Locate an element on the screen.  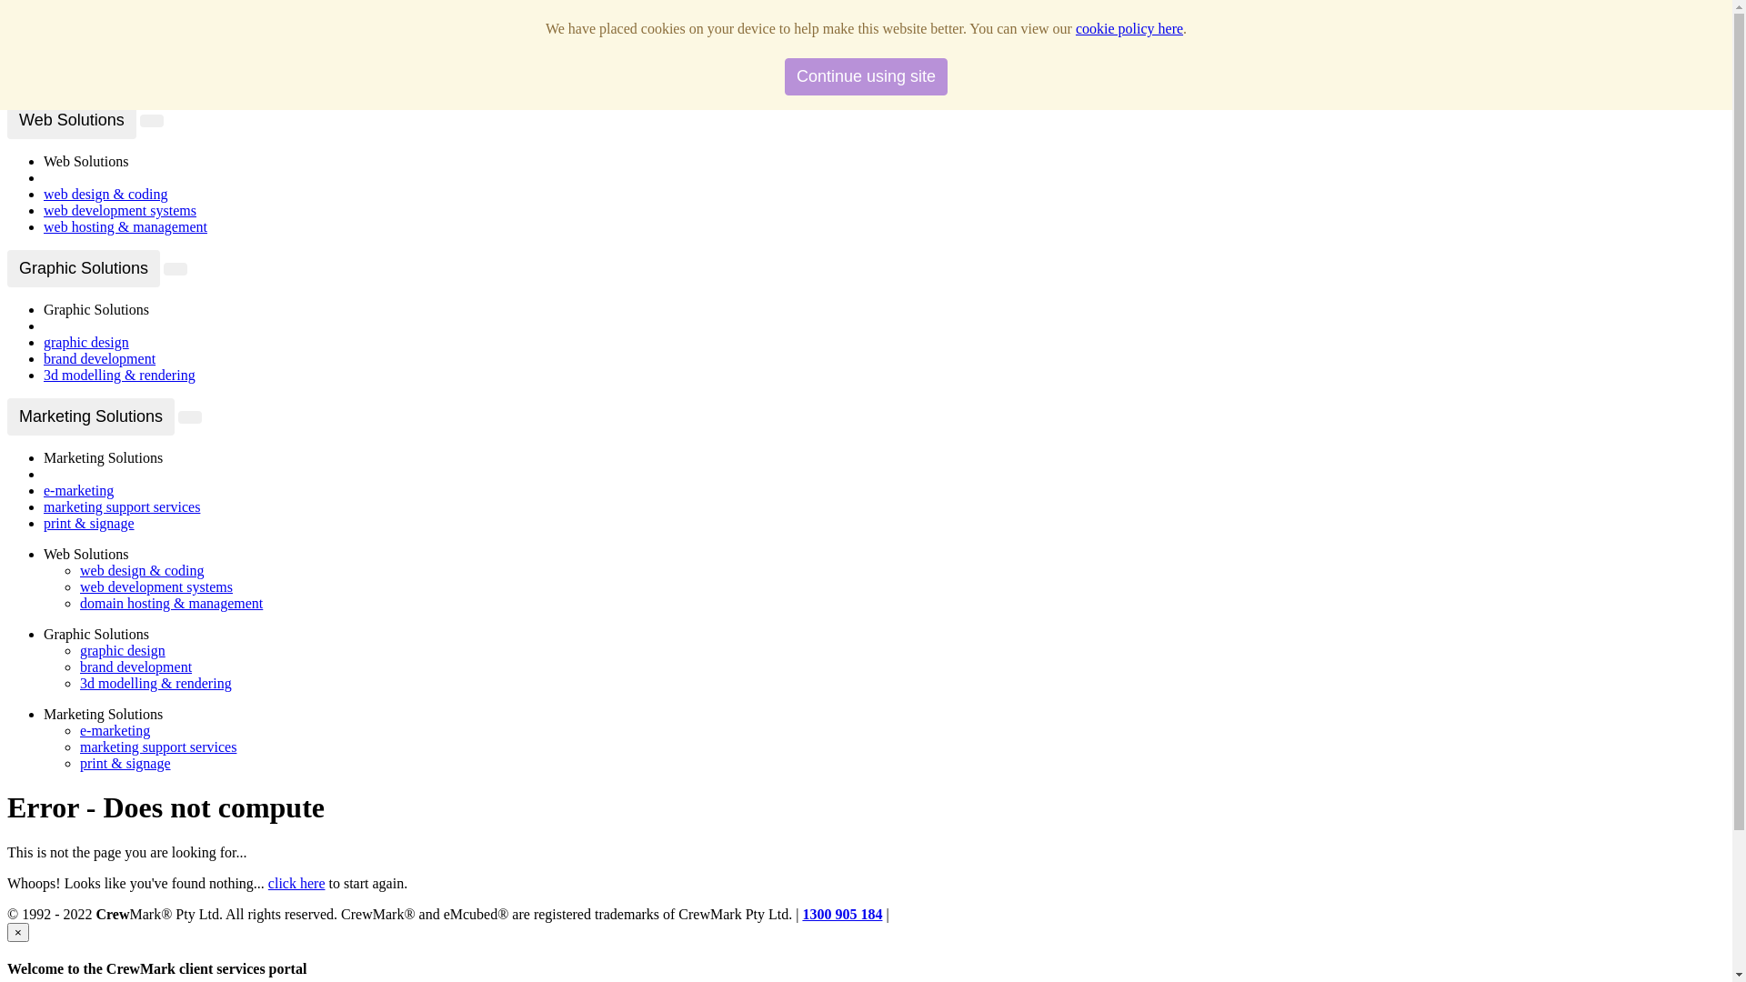
web development systems is located at coordinates (120, 211).